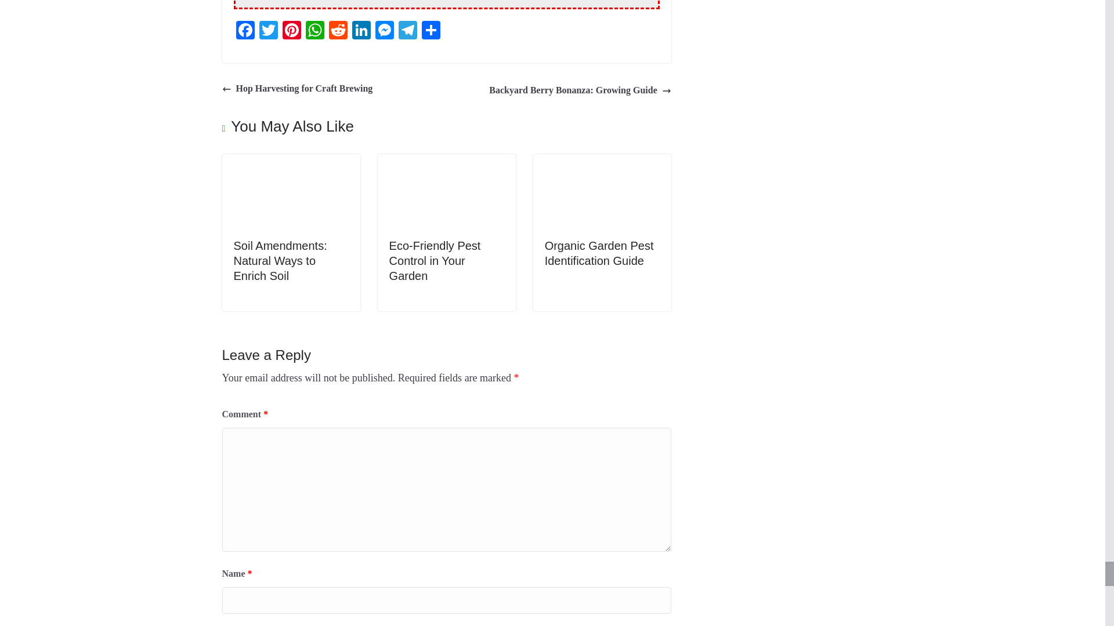 This screenshot has height=626, width=1114. What do you see at coordinates (361, 31) in the screenshot?
I see `LinkedIn` at bounding box center [361, 31].